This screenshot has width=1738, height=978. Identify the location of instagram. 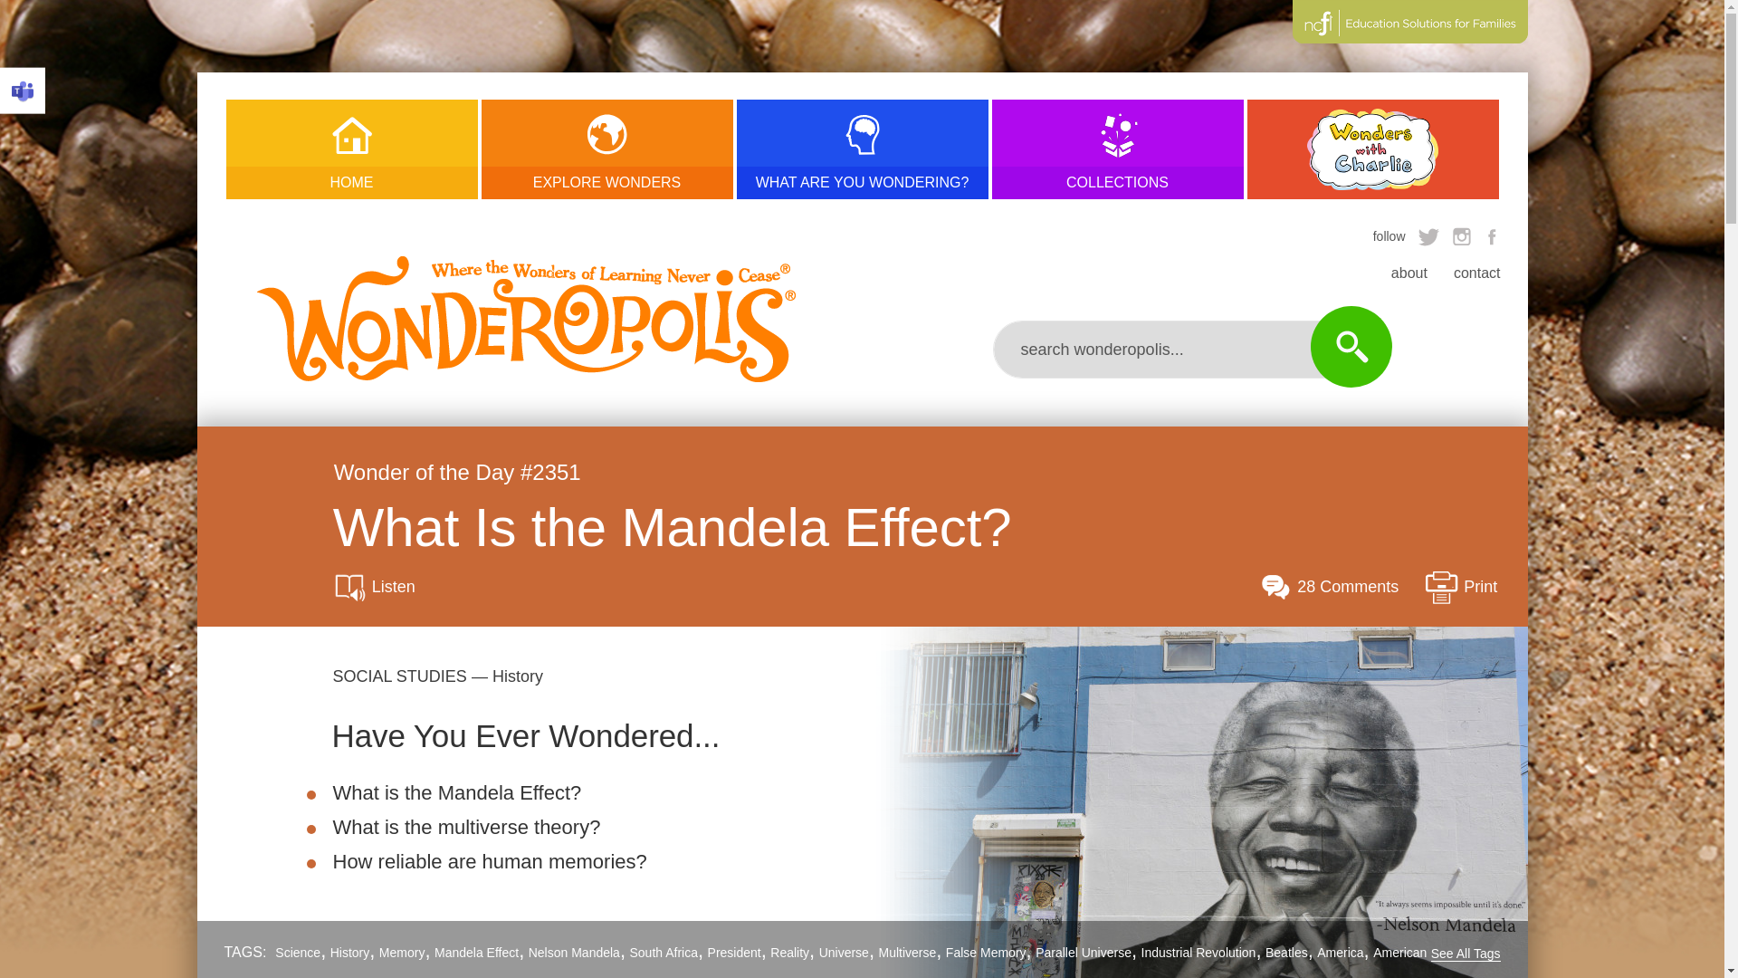
(1461, 235).